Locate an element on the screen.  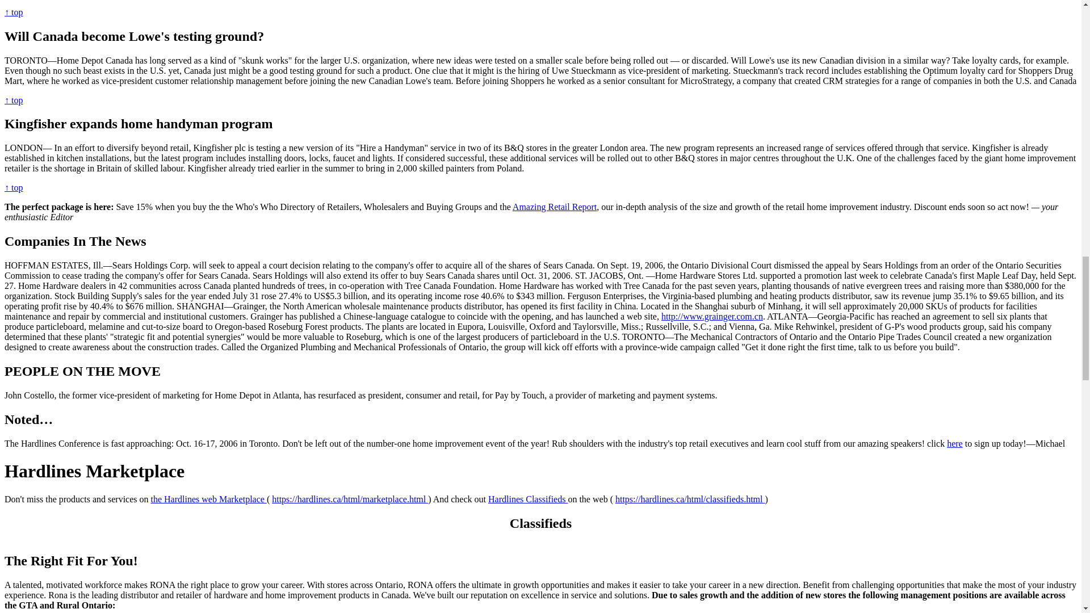
the Hardlines web Marketplace is located at coordinates (209, 498).